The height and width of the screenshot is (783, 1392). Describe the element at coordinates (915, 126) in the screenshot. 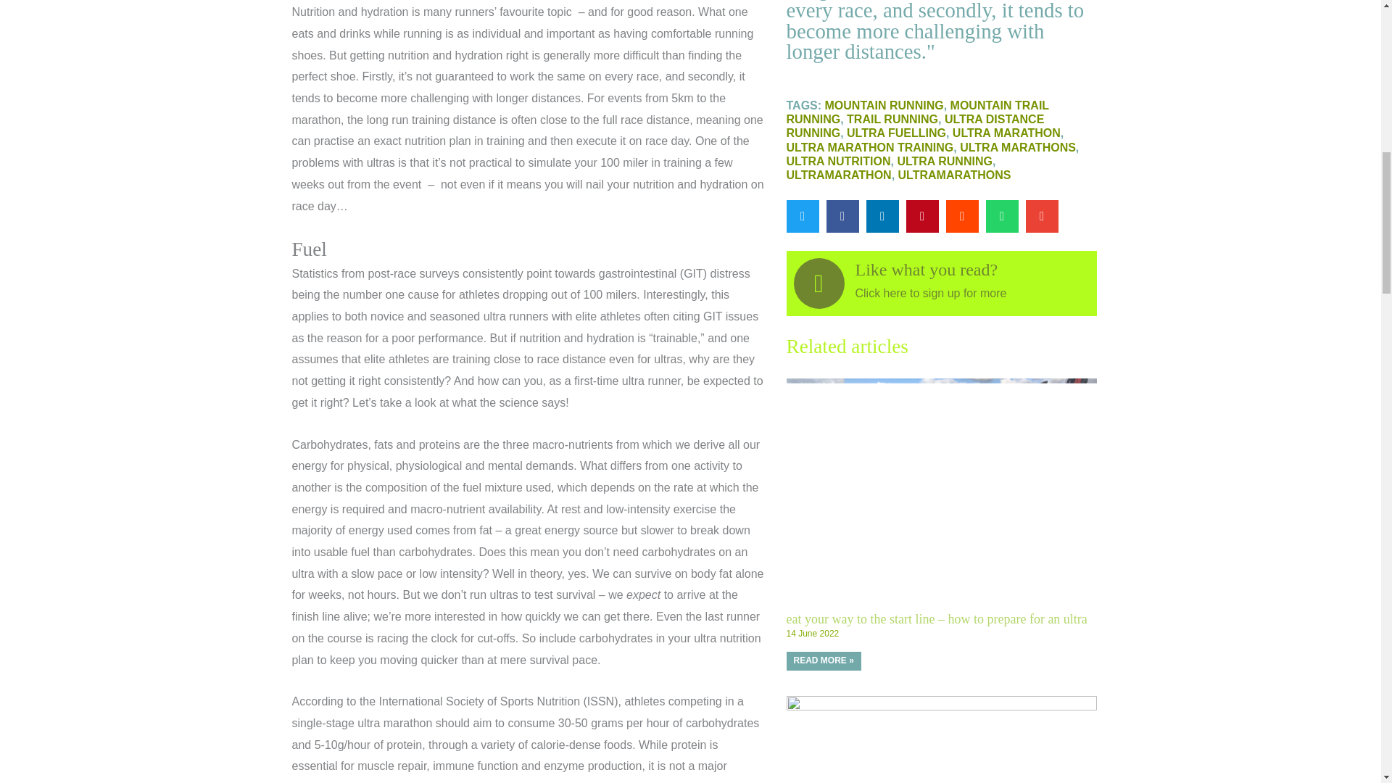

I see `ULTRA DISTANCE RUNNING` at that location.